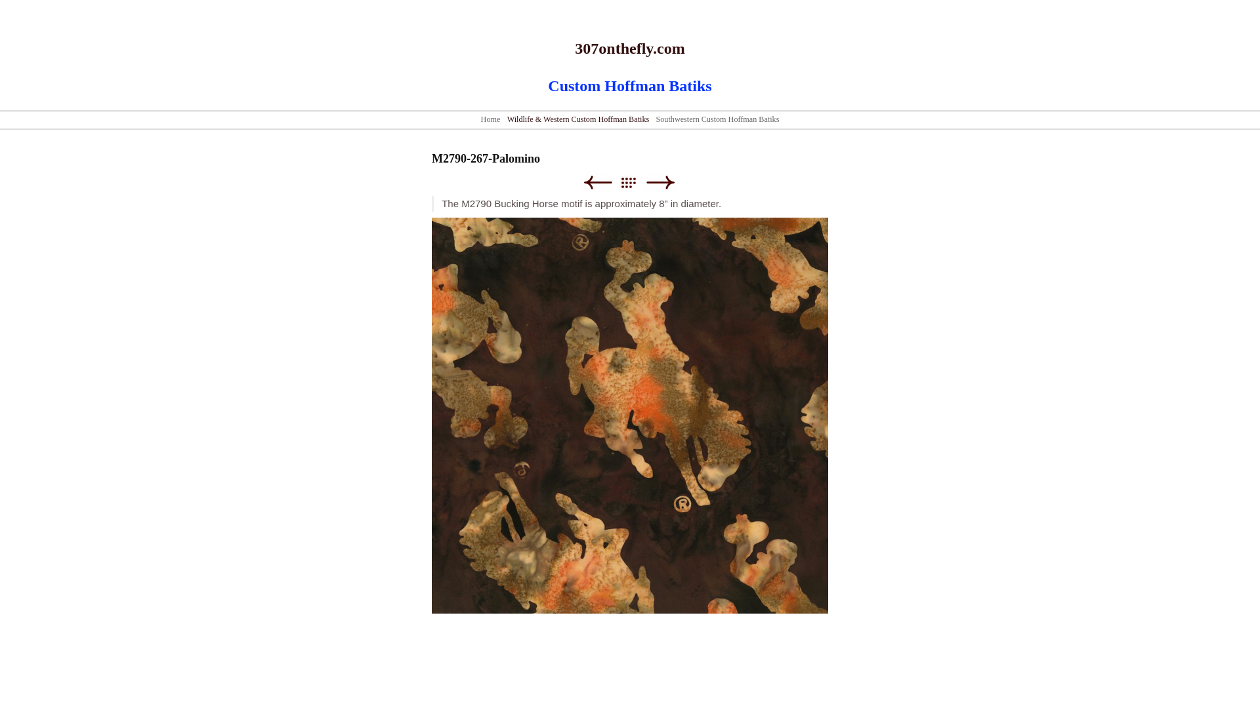  What do you see at coordinates (718, 119) in the screenshot?
I see `Southwestern Custom Hoffman Batiks` at bounding box center [718, 119].